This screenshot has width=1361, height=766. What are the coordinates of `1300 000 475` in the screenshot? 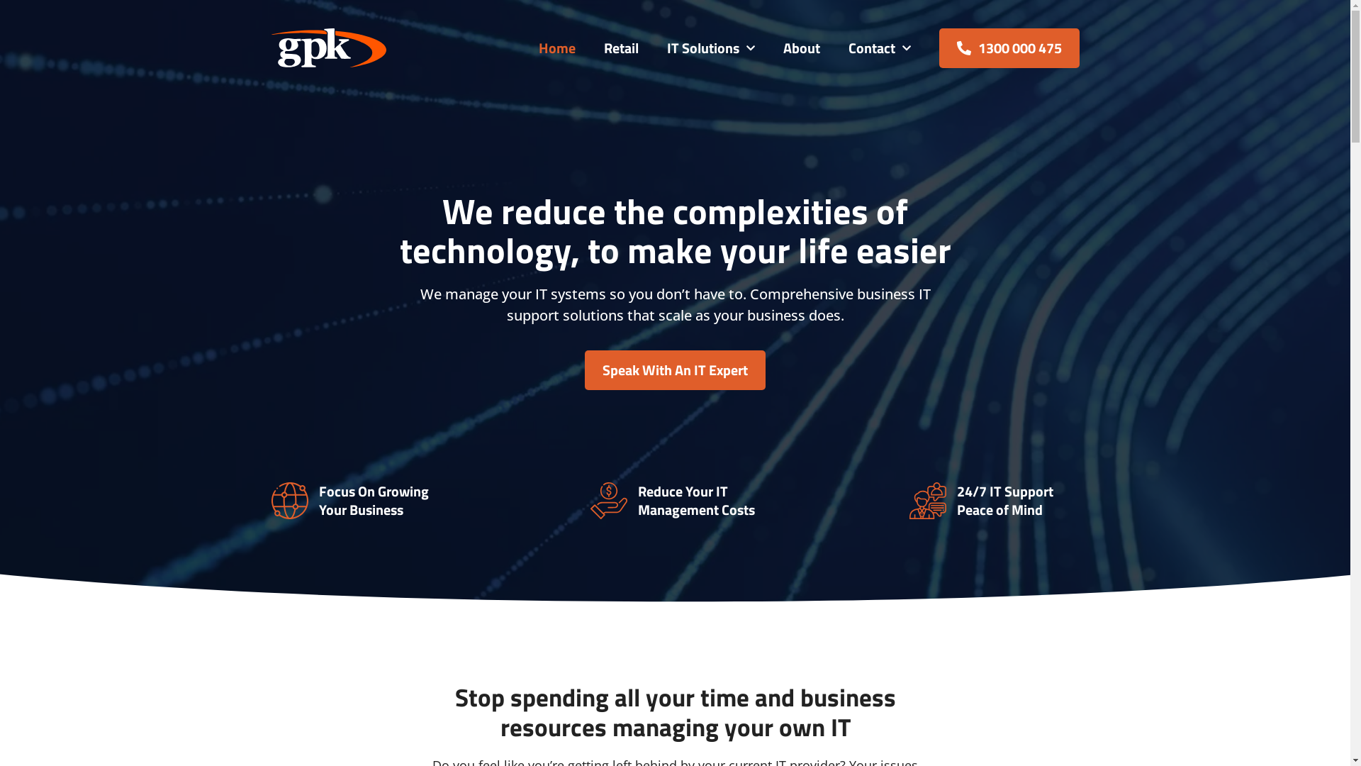 It's located at (1009, 48).